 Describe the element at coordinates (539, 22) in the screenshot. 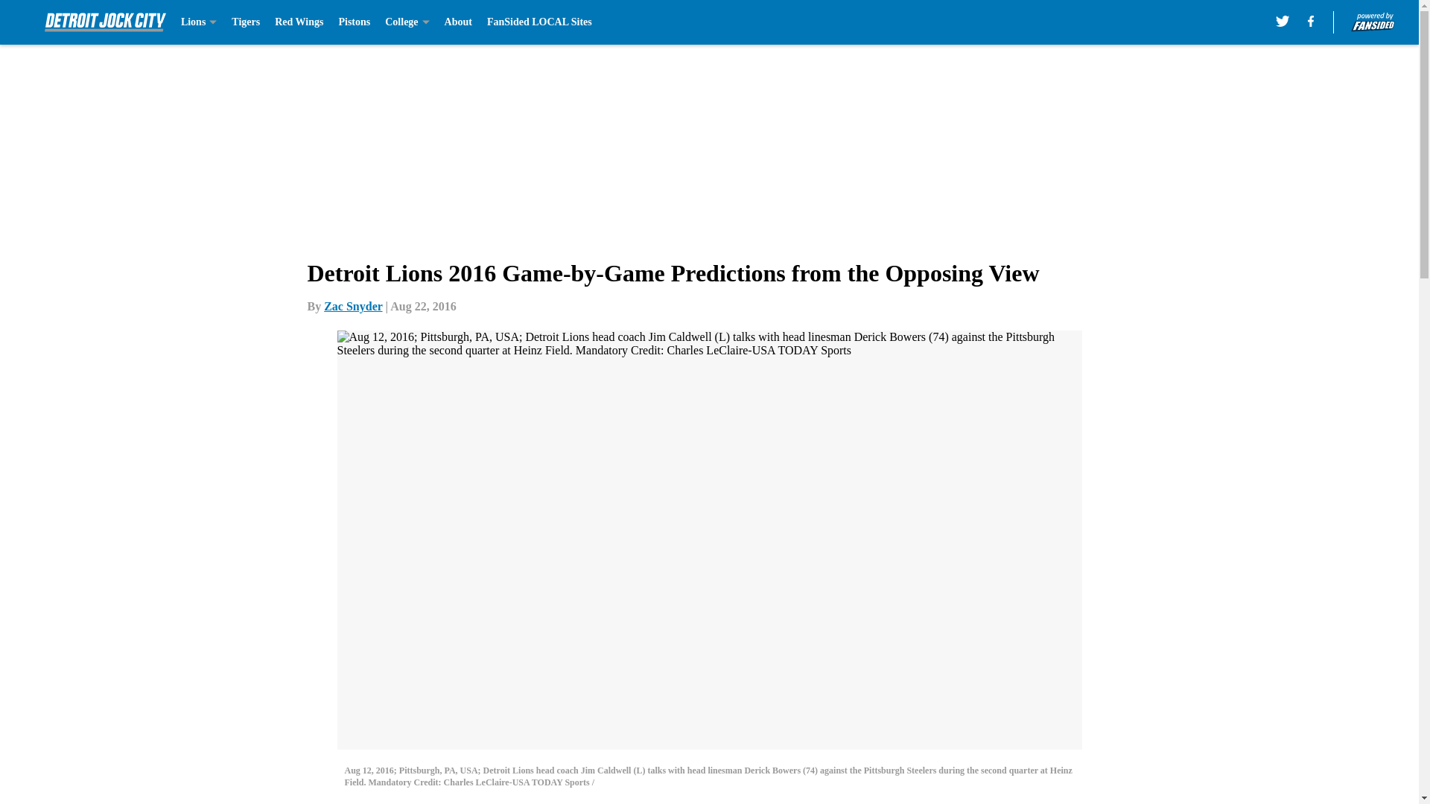

I see `FanSided LOCAL Sites` at that location.